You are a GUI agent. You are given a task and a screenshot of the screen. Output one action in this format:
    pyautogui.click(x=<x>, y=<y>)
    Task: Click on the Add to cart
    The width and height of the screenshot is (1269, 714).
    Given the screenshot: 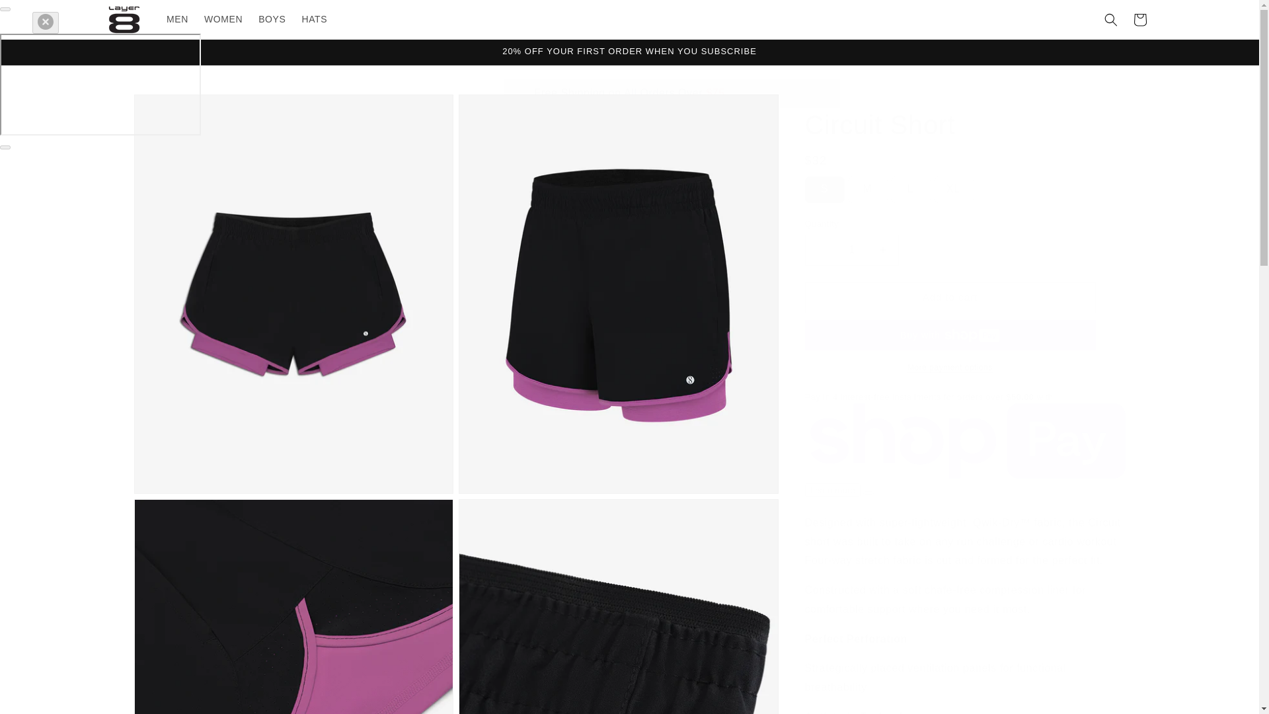 What is the action you would take?
    pyautogui.click(x=950, y=297)
    